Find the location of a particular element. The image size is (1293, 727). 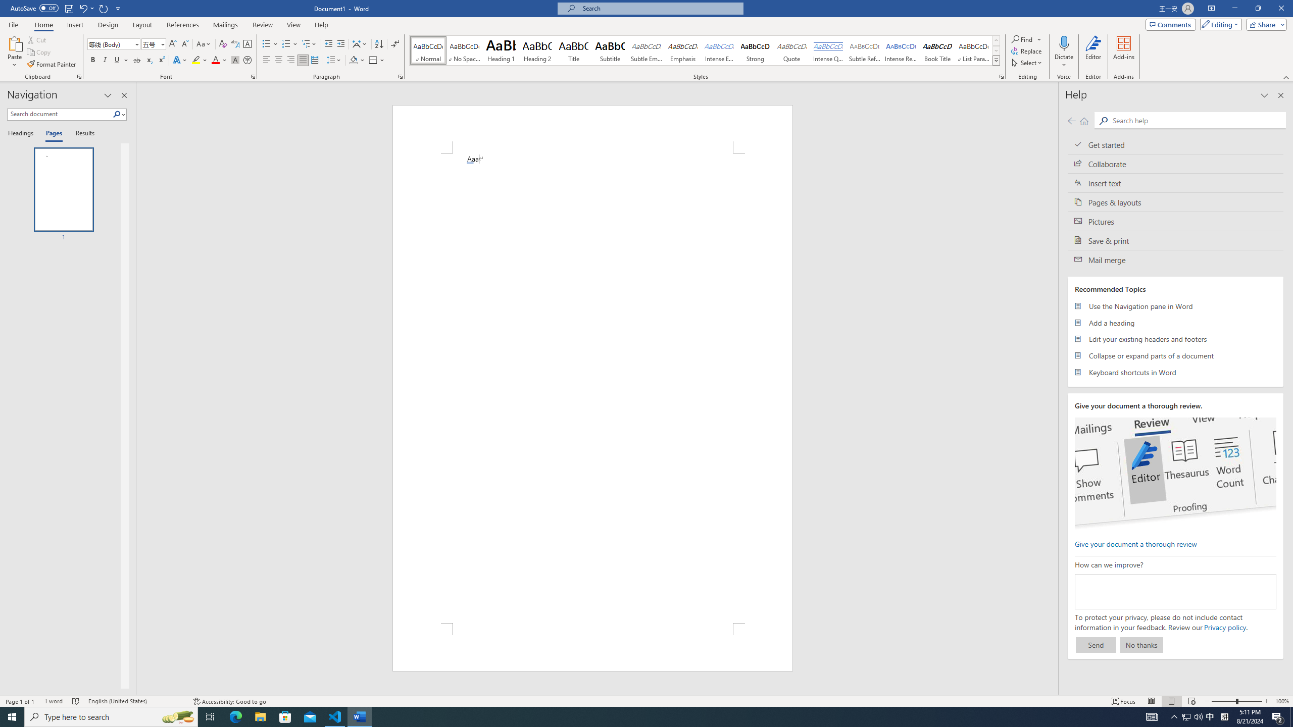

Close pane is located at coordinates (124, 95).